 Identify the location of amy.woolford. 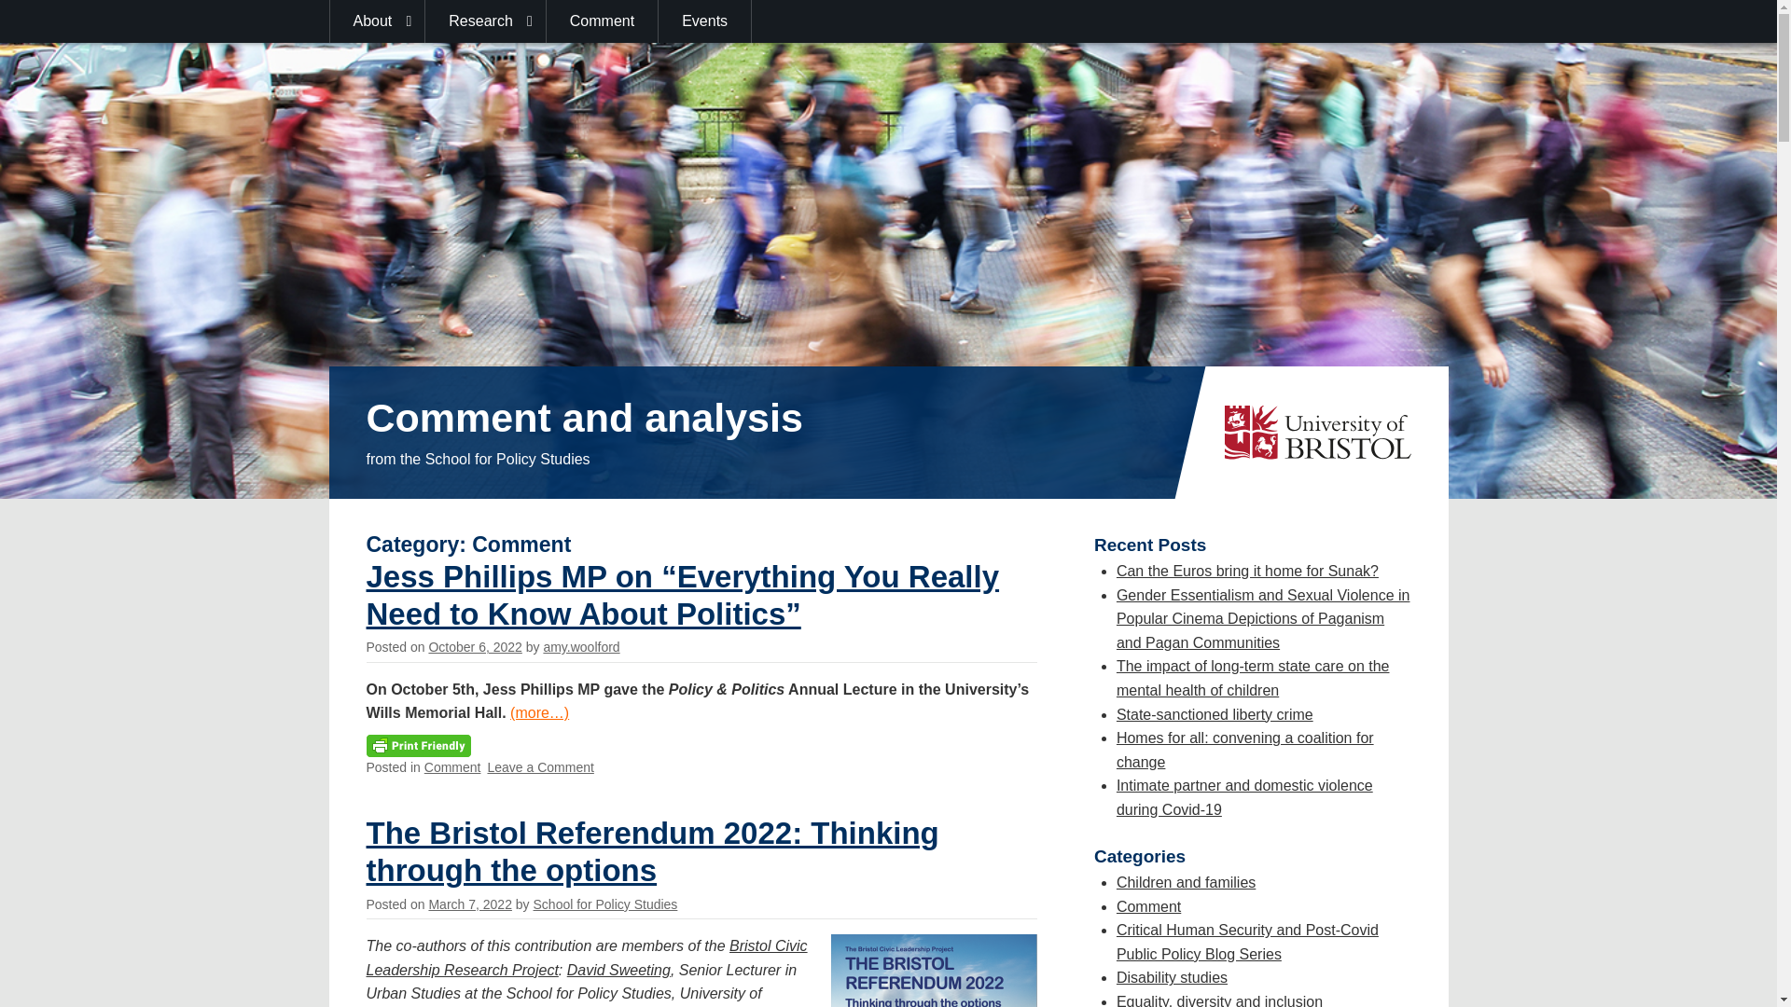
(580, 647).